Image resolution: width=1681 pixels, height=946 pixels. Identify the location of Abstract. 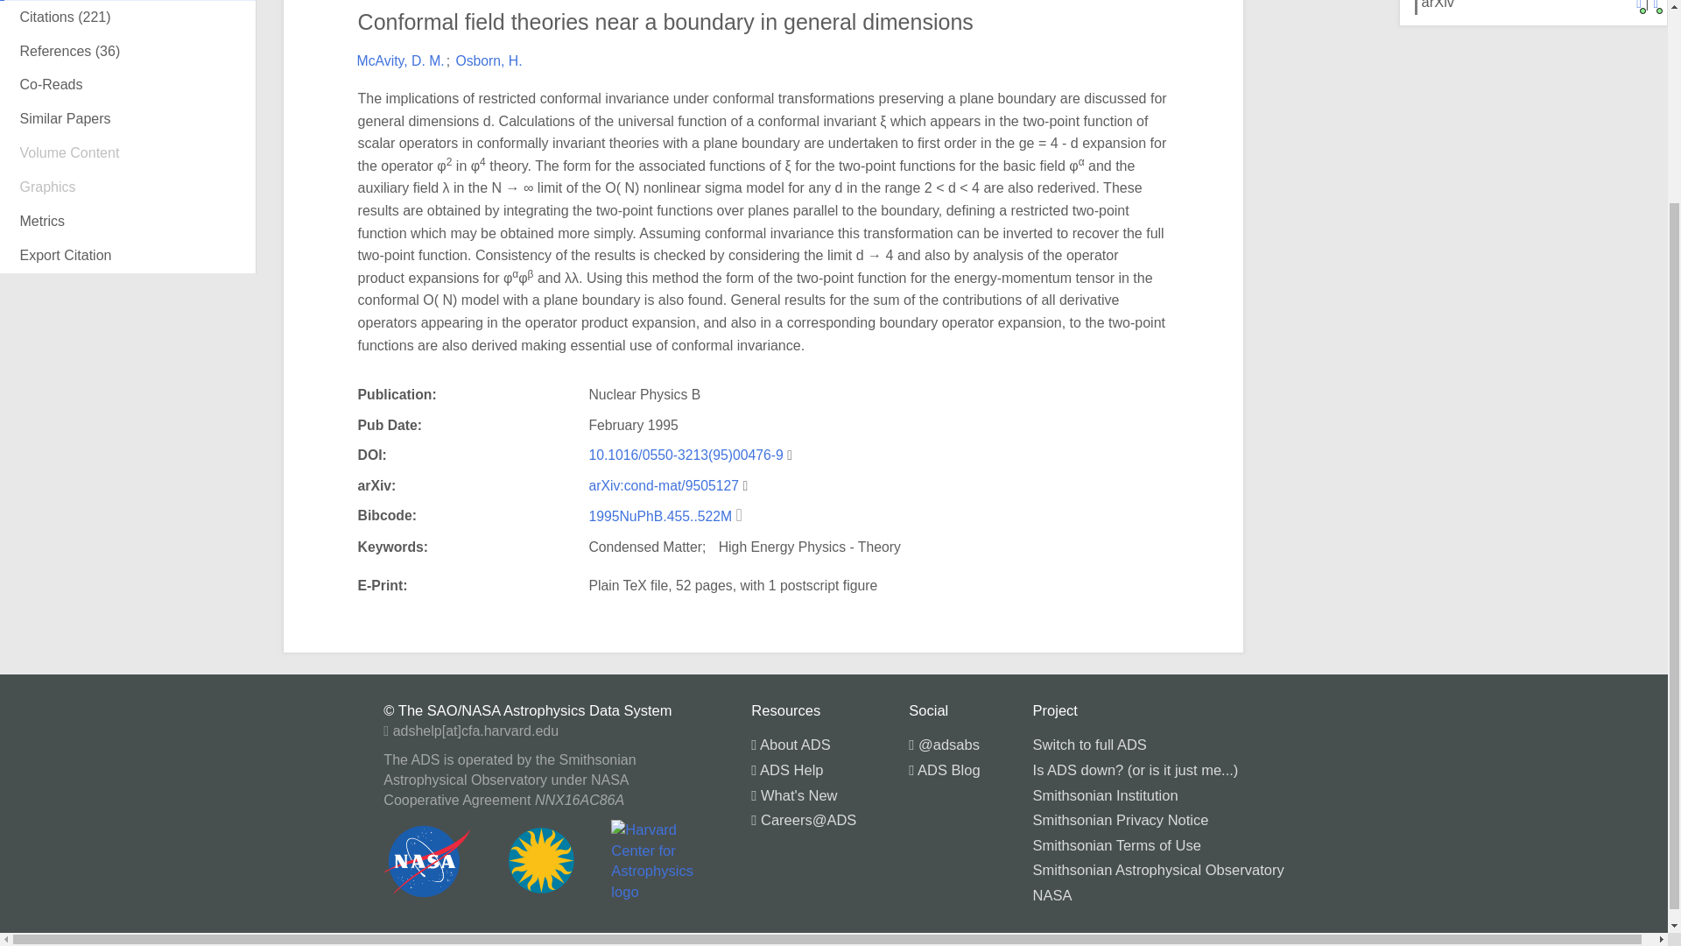
(128, 14).